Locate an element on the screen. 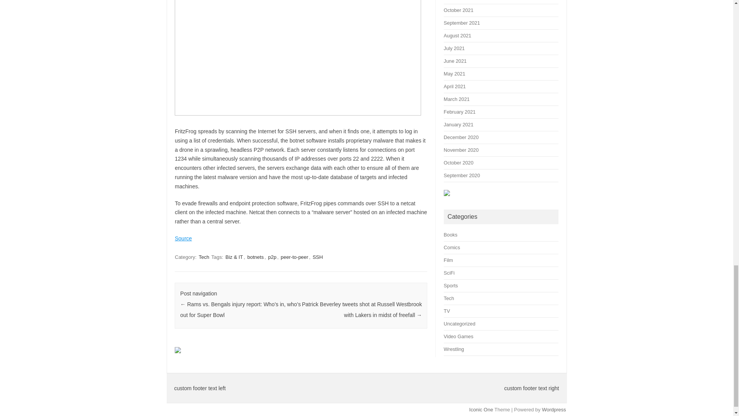  Tech is located at coordinates (204, 257).